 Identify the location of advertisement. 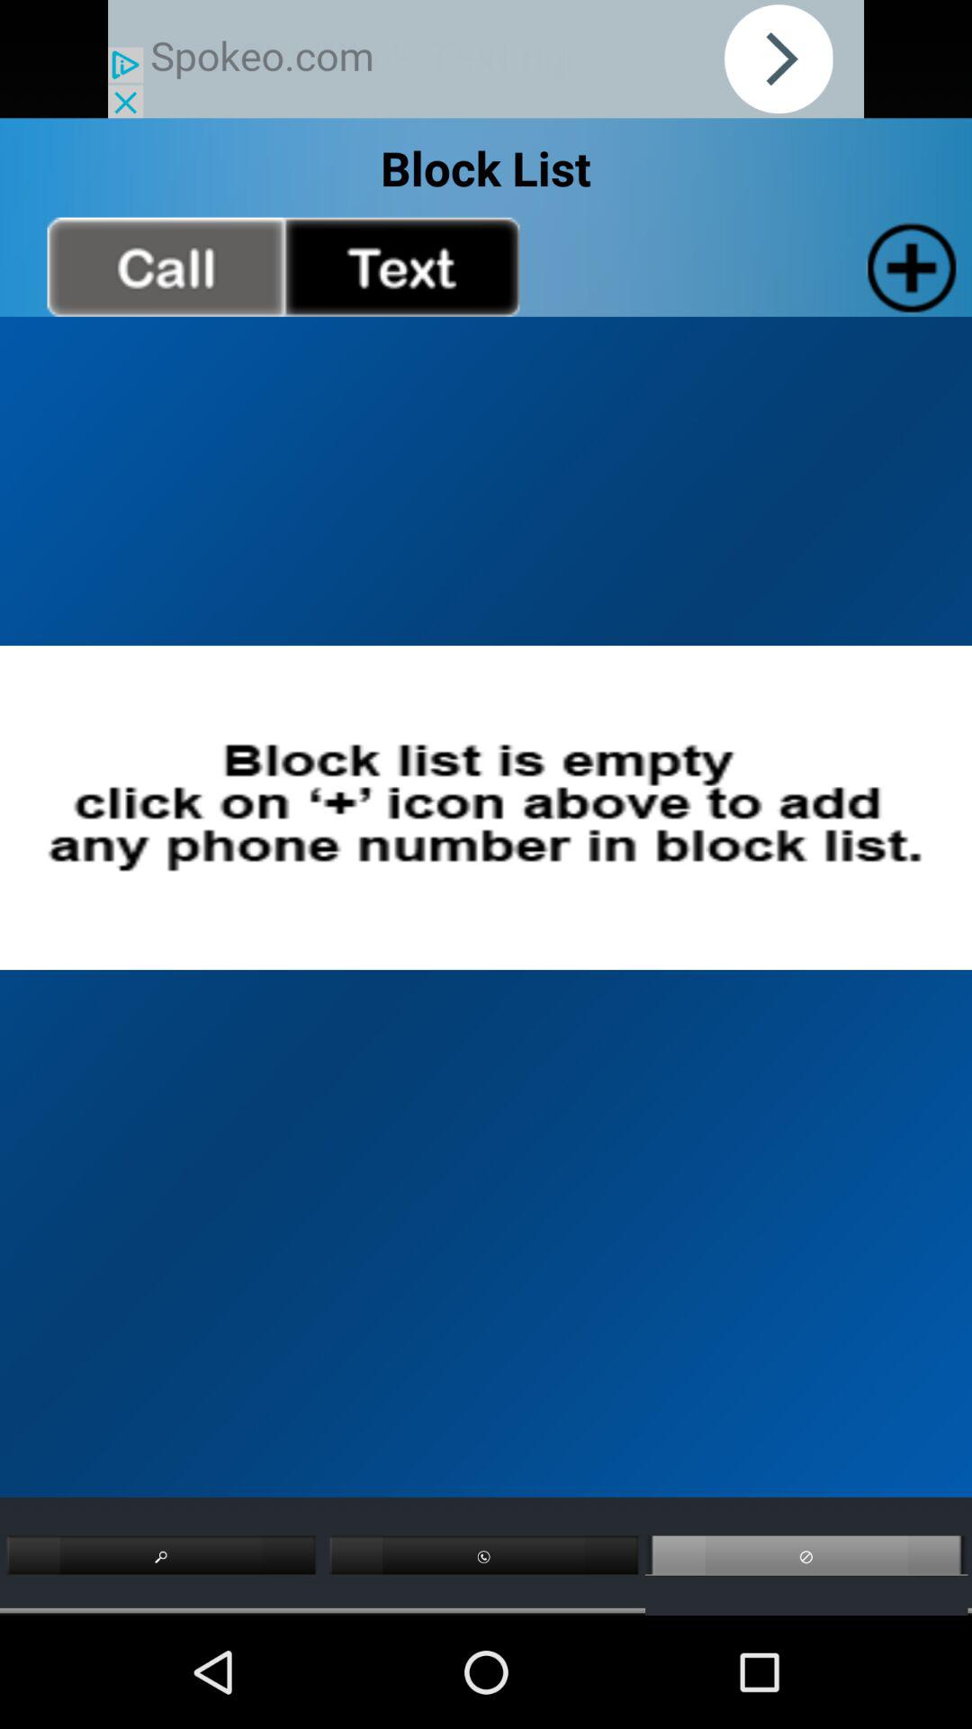
(486, 59).